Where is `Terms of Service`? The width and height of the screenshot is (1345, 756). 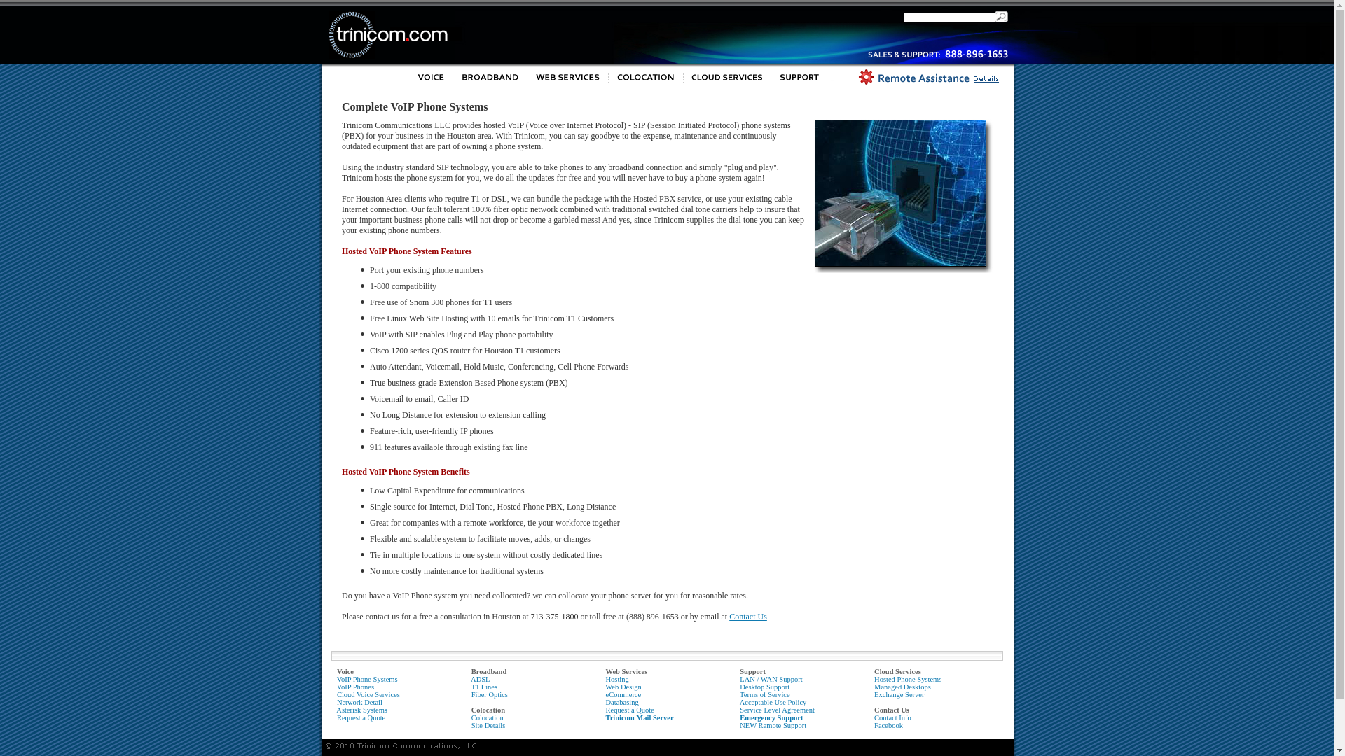 Terms of Service is located at coordinates (765, 694).